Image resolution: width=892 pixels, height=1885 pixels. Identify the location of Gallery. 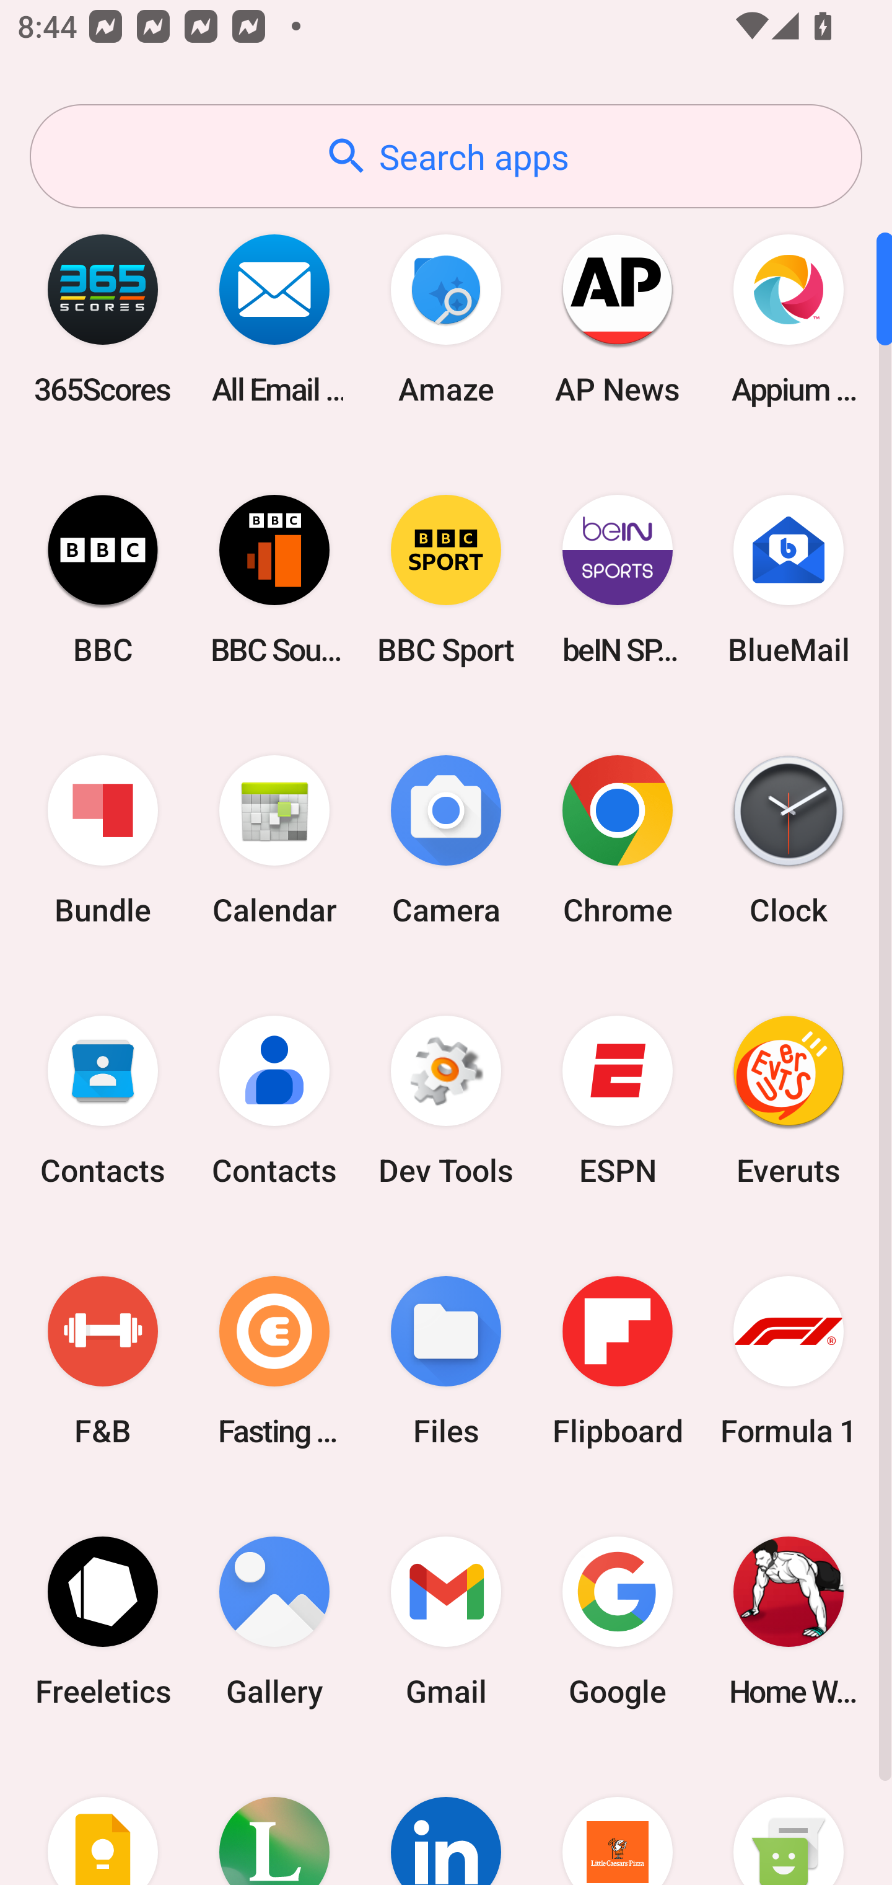
(274, 1621).